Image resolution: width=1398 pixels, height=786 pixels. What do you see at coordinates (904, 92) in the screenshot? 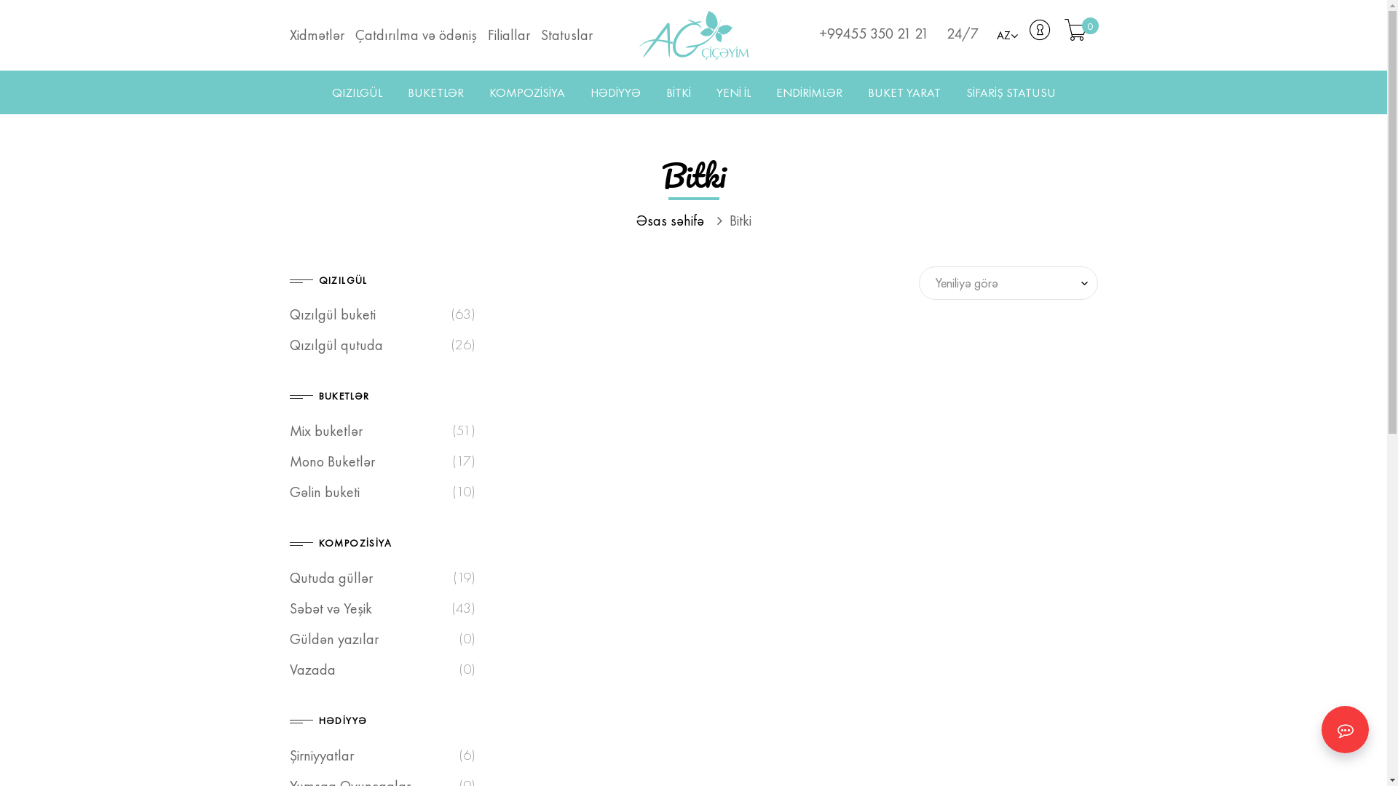
I see `BUKET YARAT` at bounding box center [904, 92].